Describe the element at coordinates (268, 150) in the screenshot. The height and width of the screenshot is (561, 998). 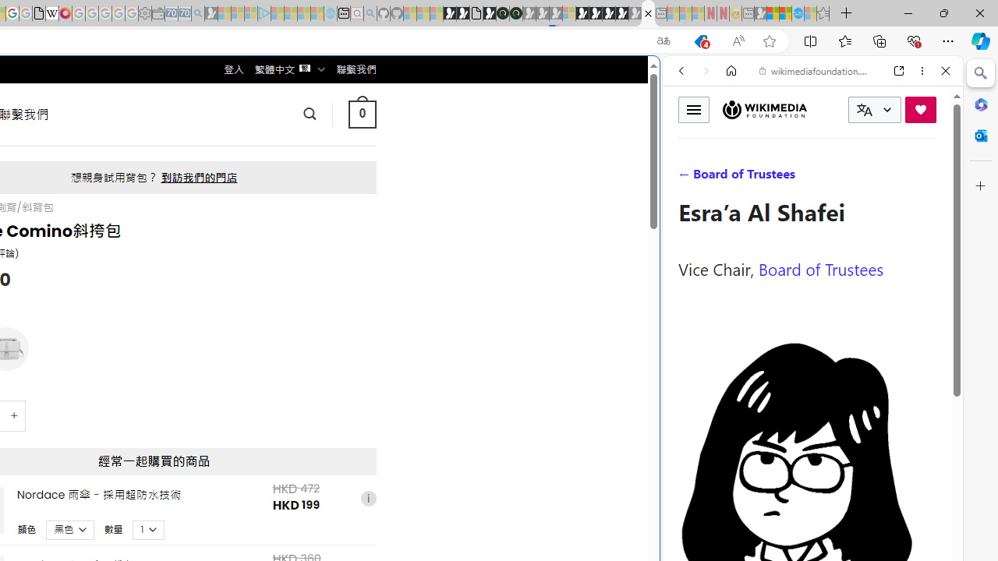
I see `Search or enter web address` at that location.